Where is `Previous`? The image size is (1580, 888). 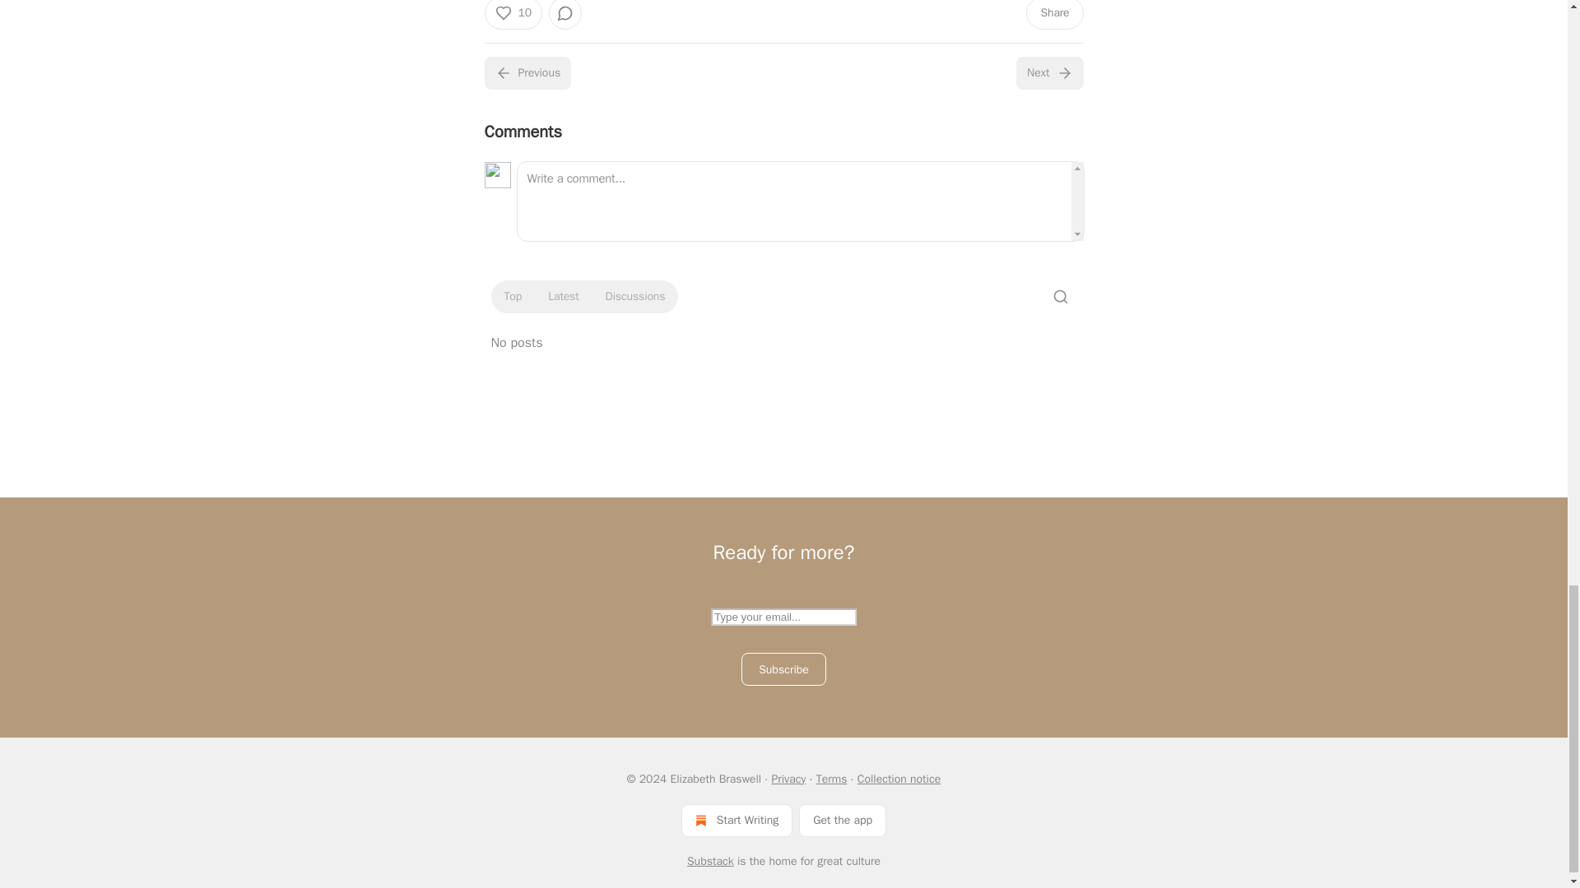 Previous is located at coordinates (527, 73).